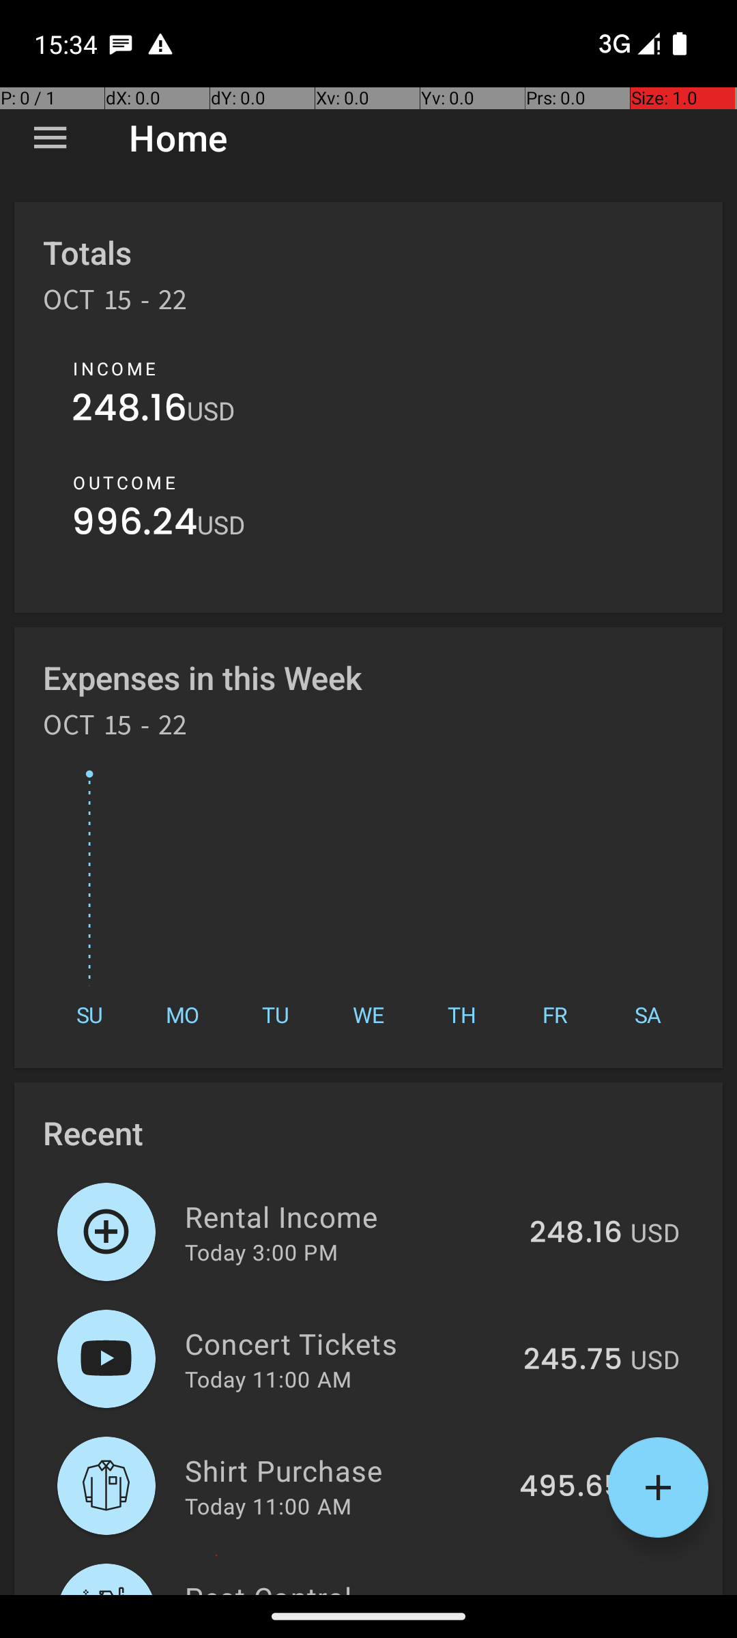 This screenshot has width=737, height=1638. Describe the element at coordinates (570, 1487) in the screenshot. I see `495.65` at that location.